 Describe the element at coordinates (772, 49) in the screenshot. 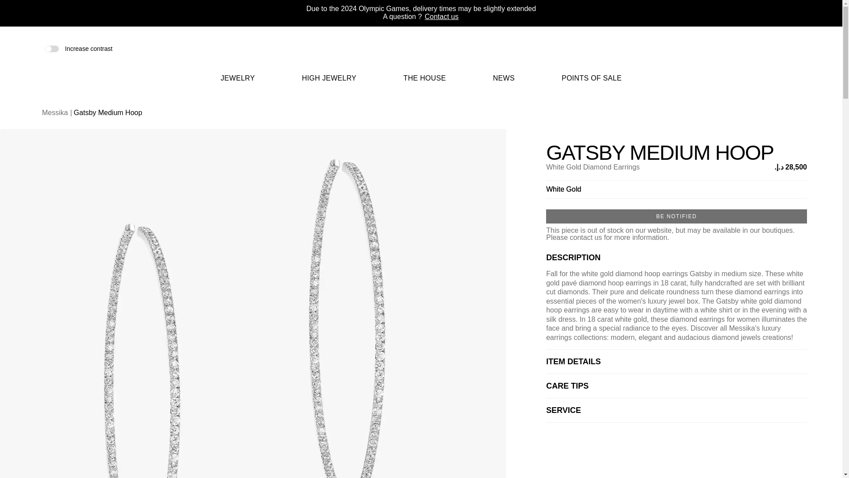

I see `Wishlist` at that location.